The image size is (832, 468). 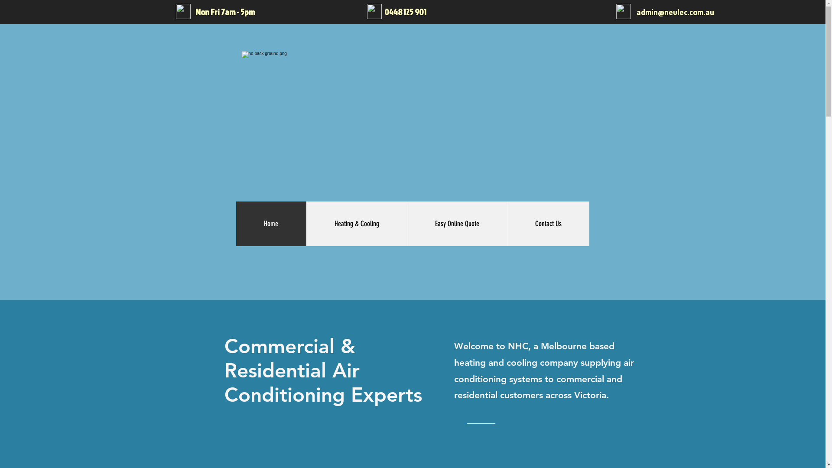 What do you see at coordinates (271, 224) in the screenshot?
I see `Home` at bounding box center [271, 224].